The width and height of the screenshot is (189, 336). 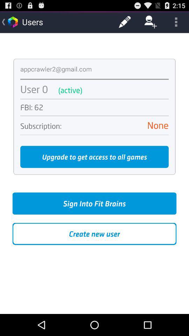 What do you see at coordinates (117, 90) in the screenshot?
I see `turn off the (active) app` at bounding box center [117, 90].